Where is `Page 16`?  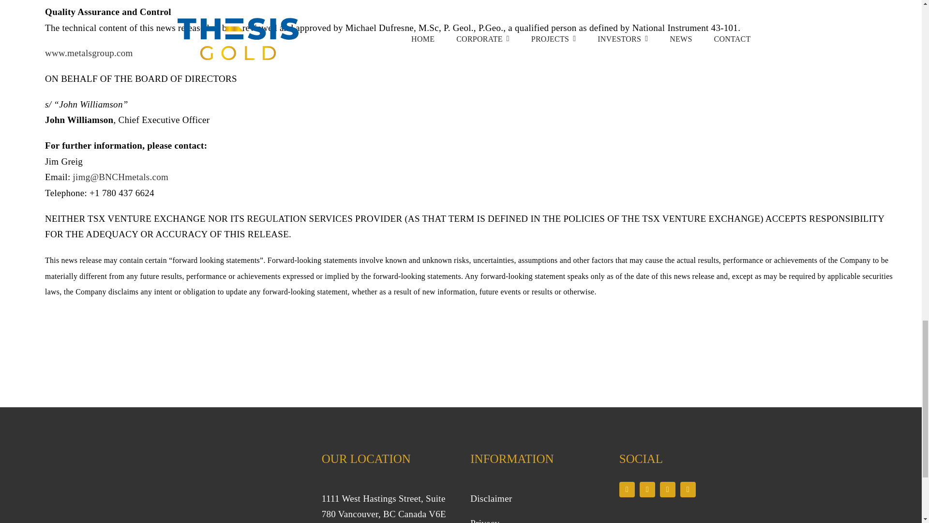 Page 16 is located at coordinates (384, 507).